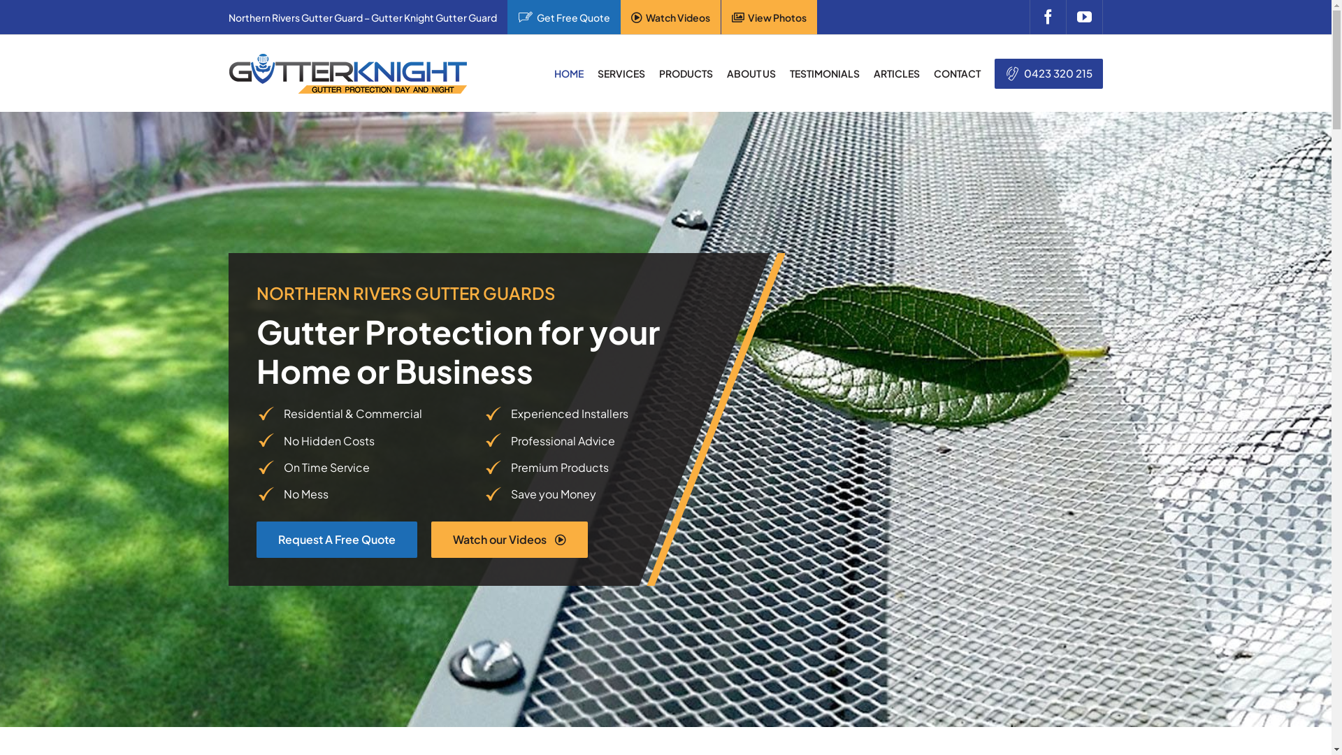  What do you see at coordinates (769, 17) in the screenshot?
I see `View Photos` at bounding box center [769, 17].